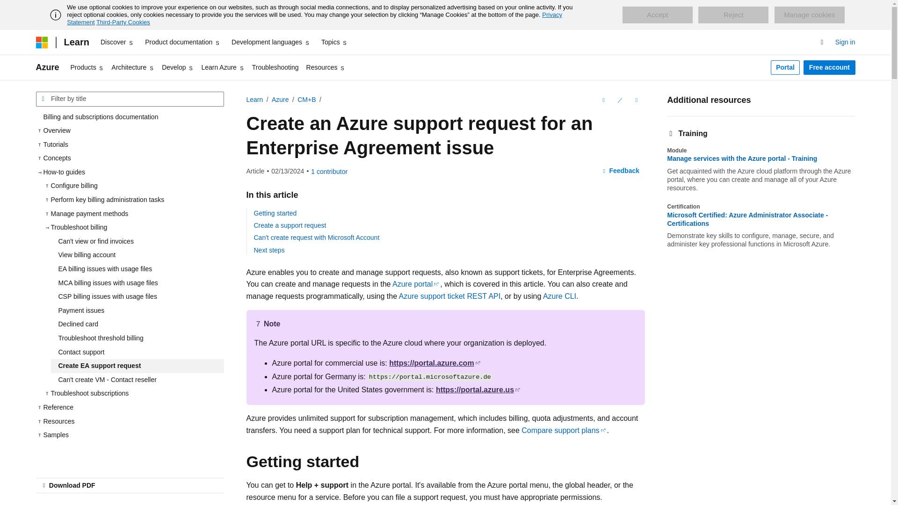  What do you see at coordinates (270, 42) in the screenshot?
I see `Development languages` at bounding box center [270, 42].